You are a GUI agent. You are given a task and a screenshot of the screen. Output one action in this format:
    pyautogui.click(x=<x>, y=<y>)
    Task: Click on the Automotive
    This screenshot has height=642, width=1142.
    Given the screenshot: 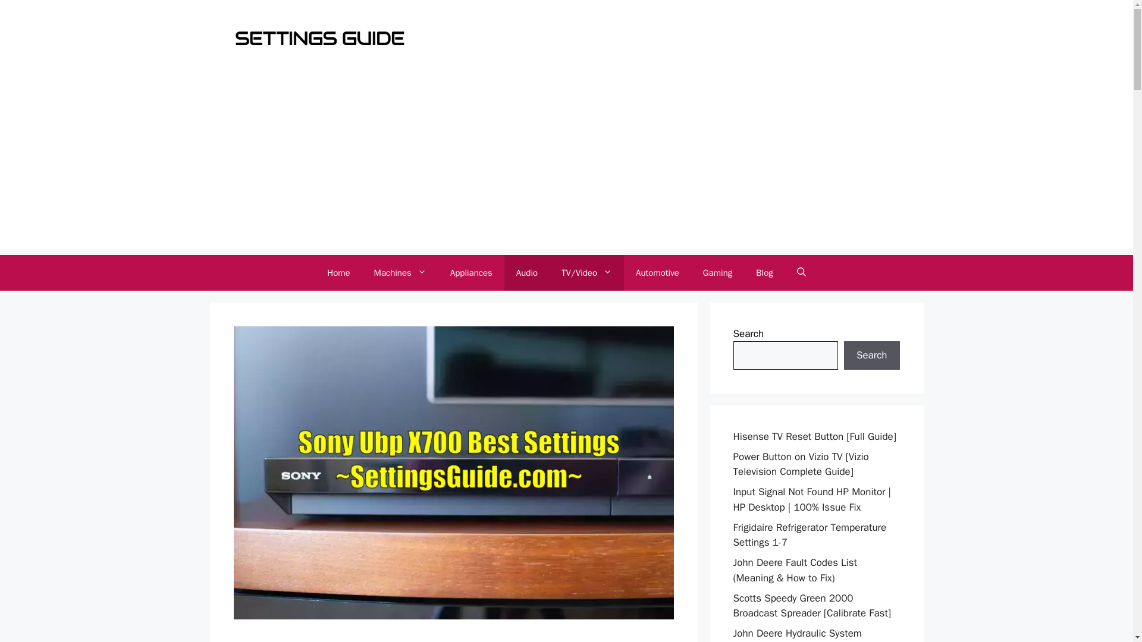 What is the action you would take?
    pyautogui.click(x=657, y=272)
    